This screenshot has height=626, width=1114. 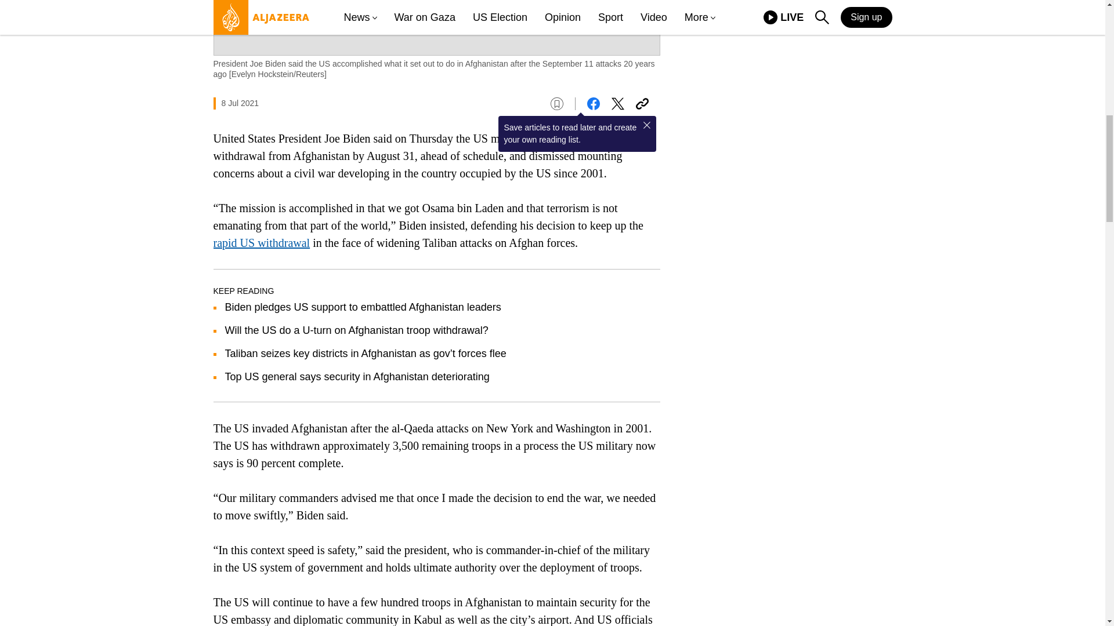 What do you see at coordinates (593, 104) in the screenshot?
I see `facebook` at bounding box center [593, 104].